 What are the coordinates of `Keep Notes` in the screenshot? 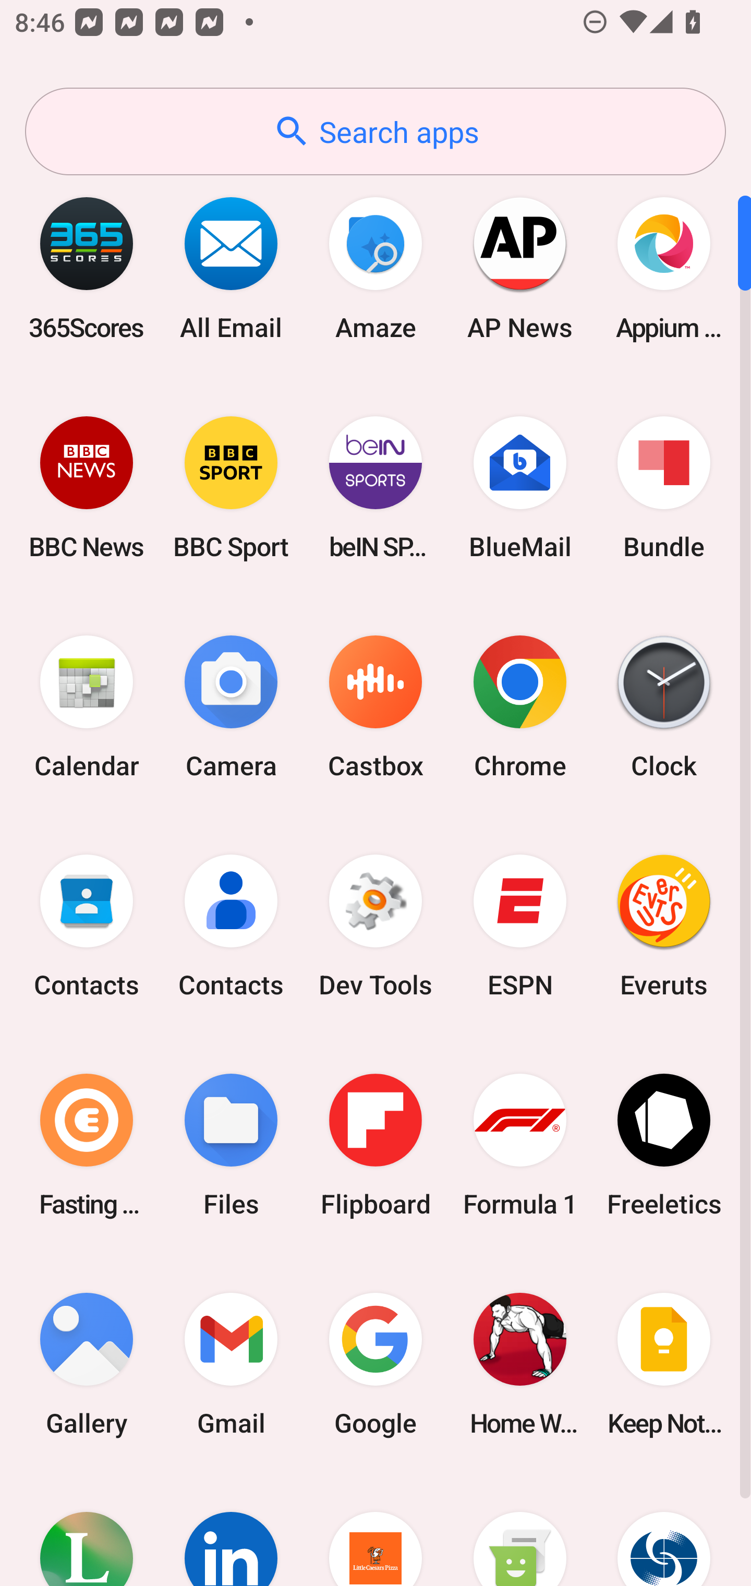 It's located at (664, 1364).